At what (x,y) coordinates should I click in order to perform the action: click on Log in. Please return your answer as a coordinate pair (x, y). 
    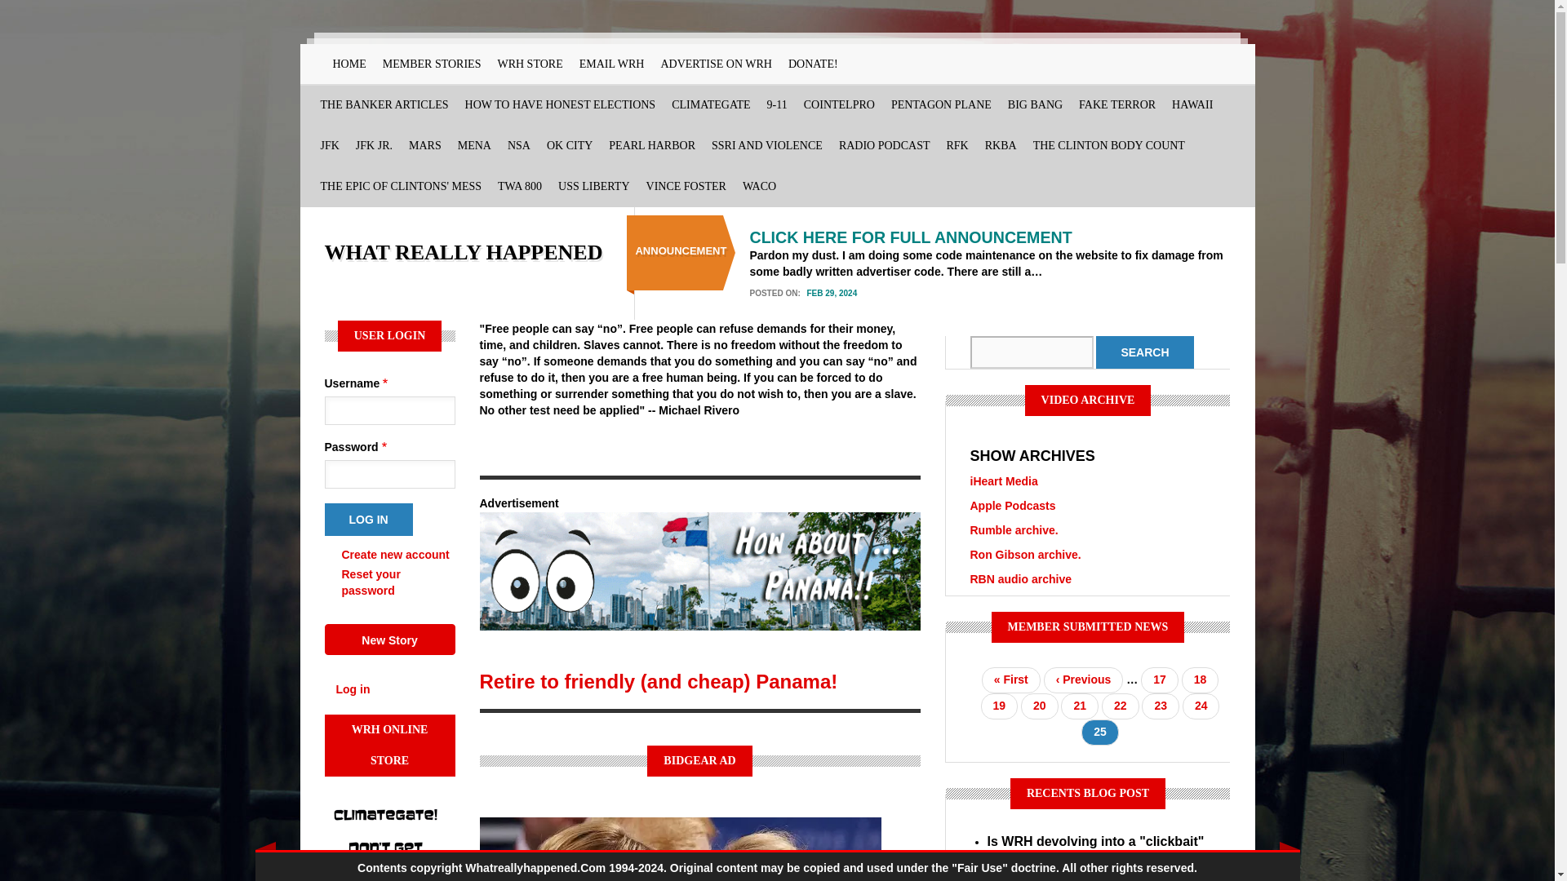
    Looking at the image, I should click on (369, 519).